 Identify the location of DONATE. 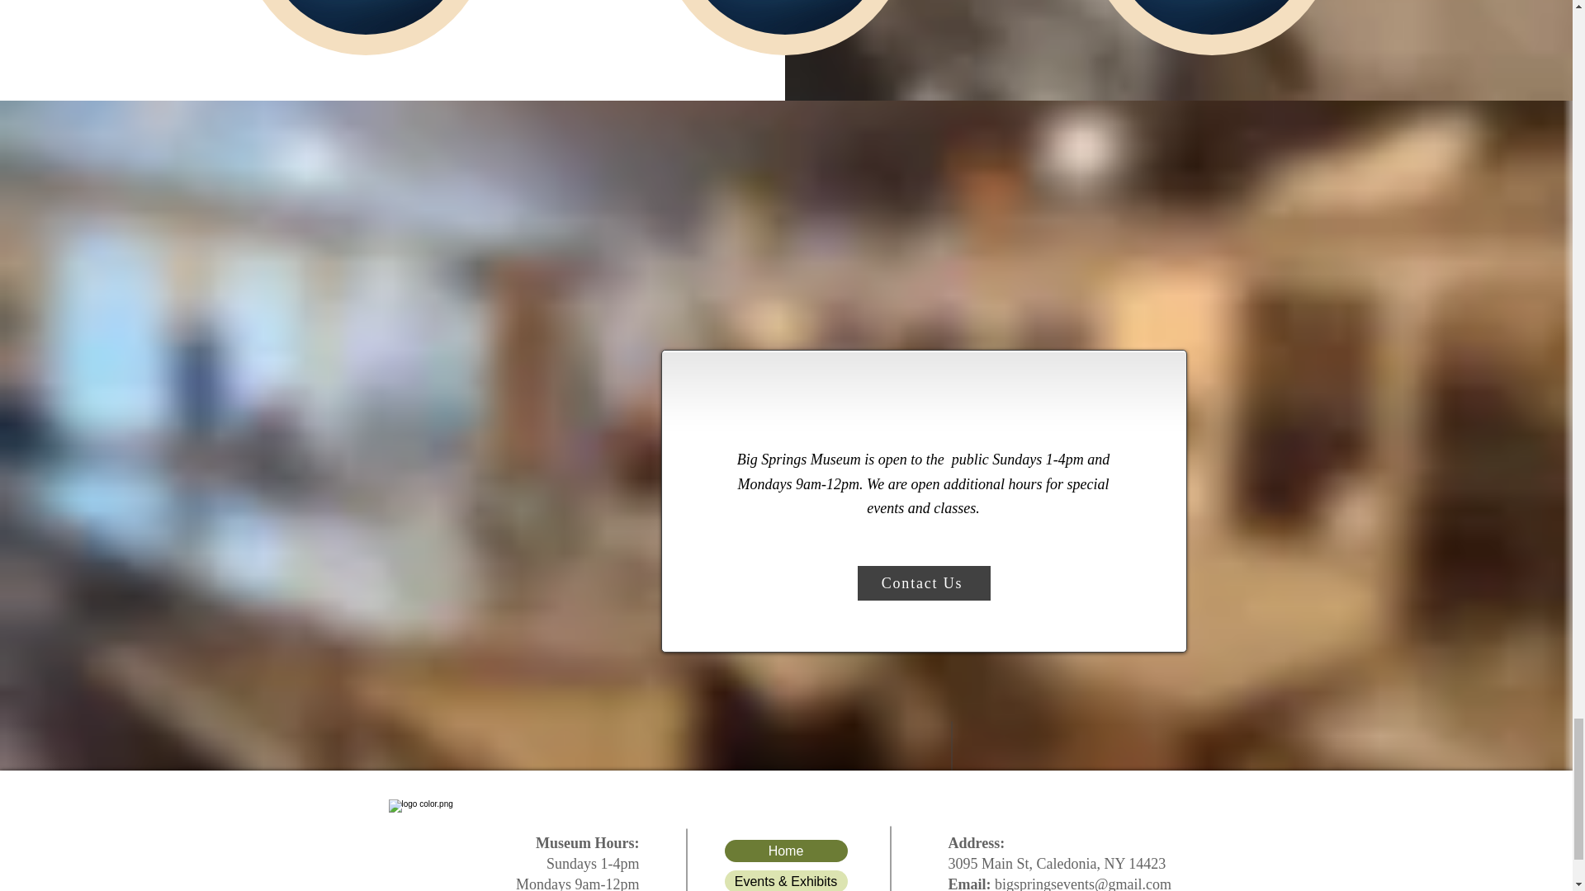
(784, 17).